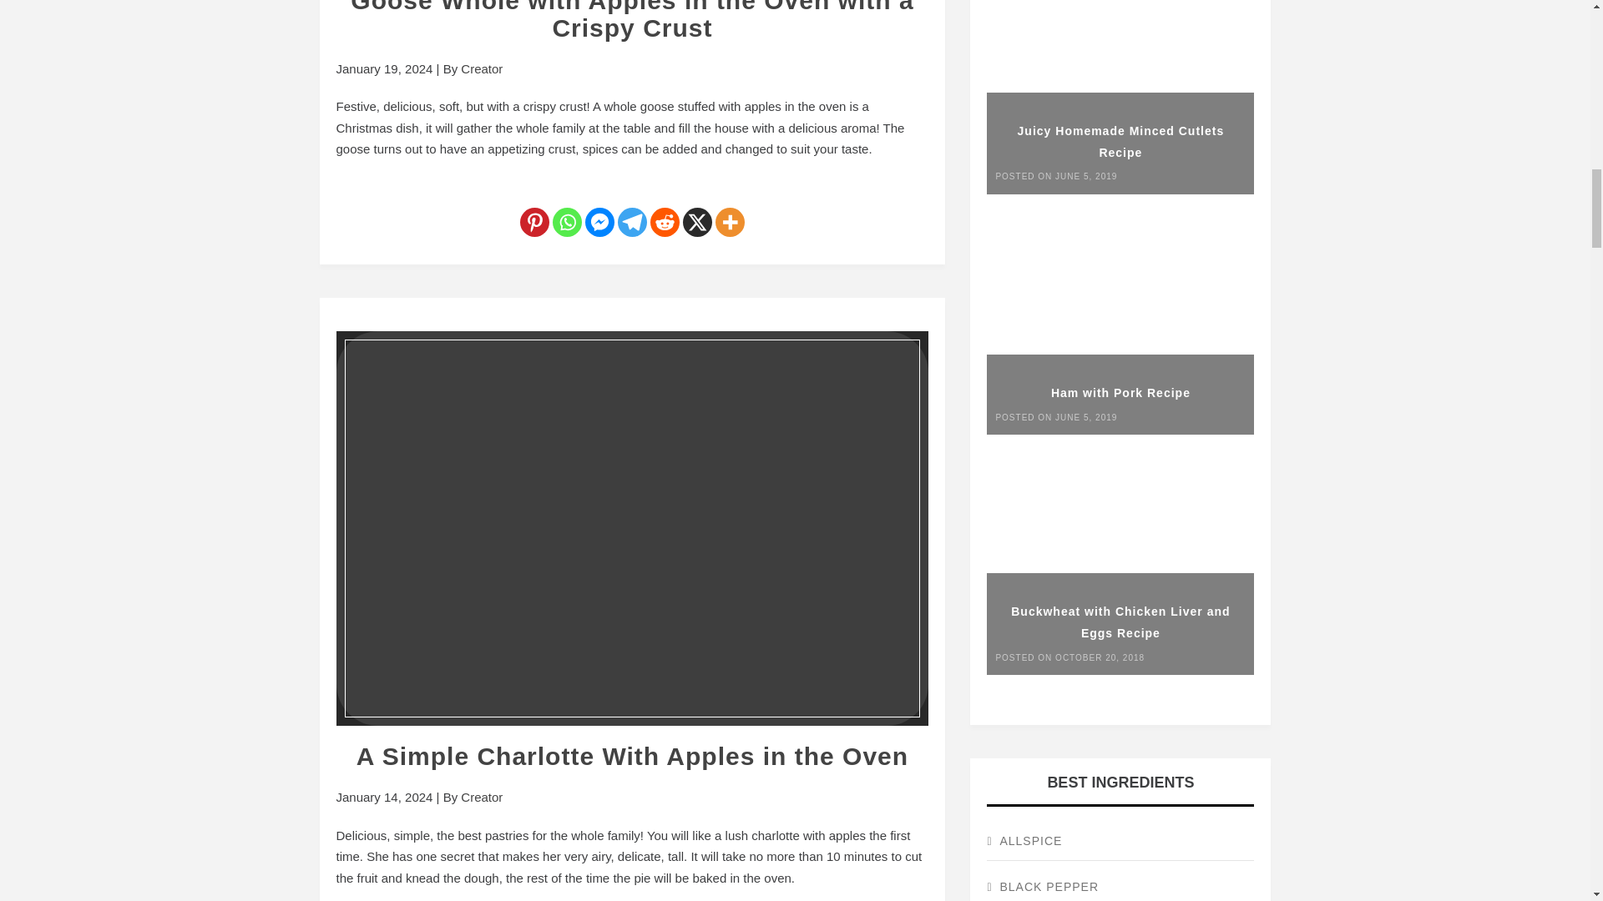  Describe the element at coordinates (632, 209) in the screenshot. I see `Telegram` at that location.